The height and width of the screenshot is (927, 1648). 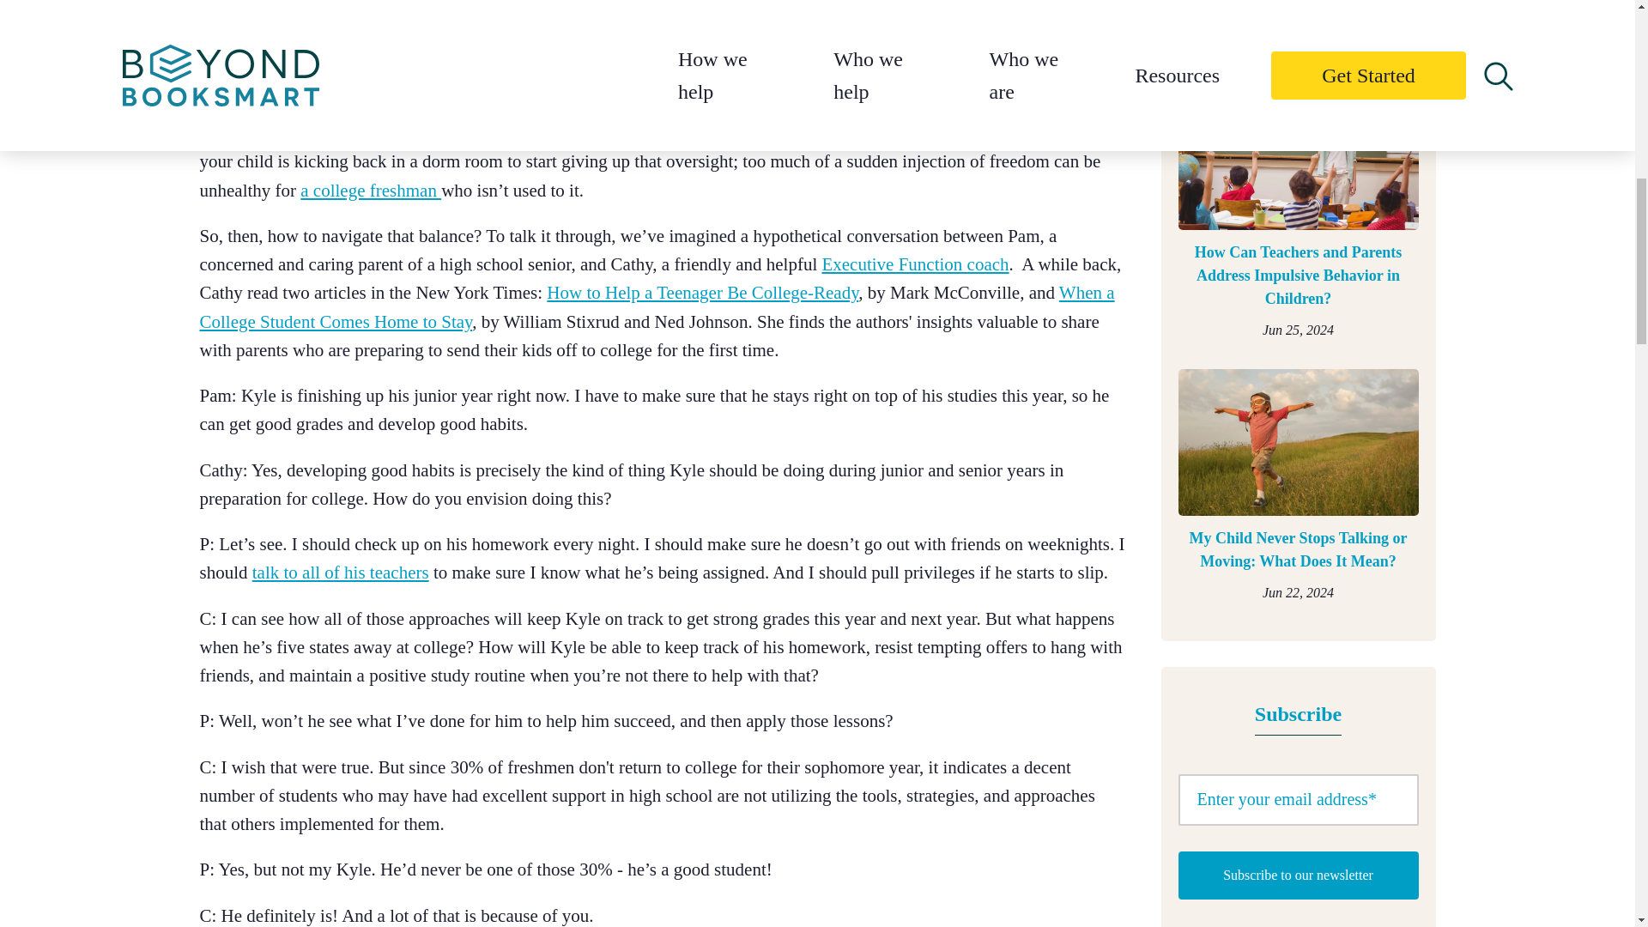 I want to click on Is It Common for Kids With ADHD to Have Trouble Sl..., so click(x=1298, y=12).